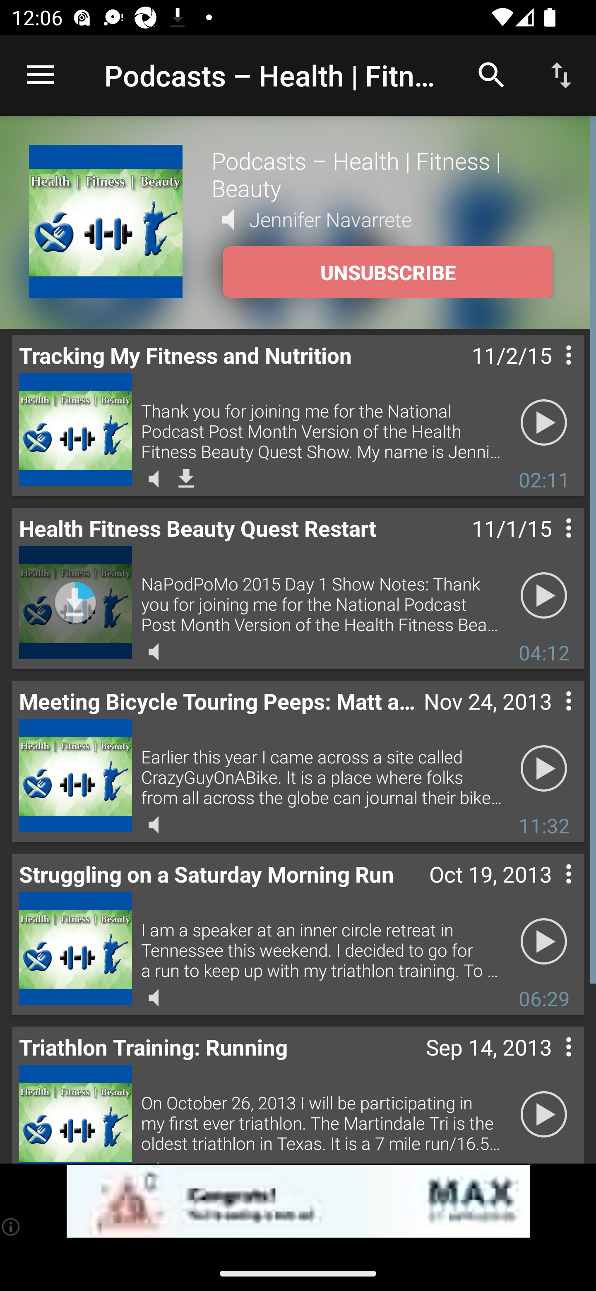 This screenshot has width=596, height=1291. Describe the element at coordinates (298, 1202) in the screenshot. I see `app-monetization` at that location.